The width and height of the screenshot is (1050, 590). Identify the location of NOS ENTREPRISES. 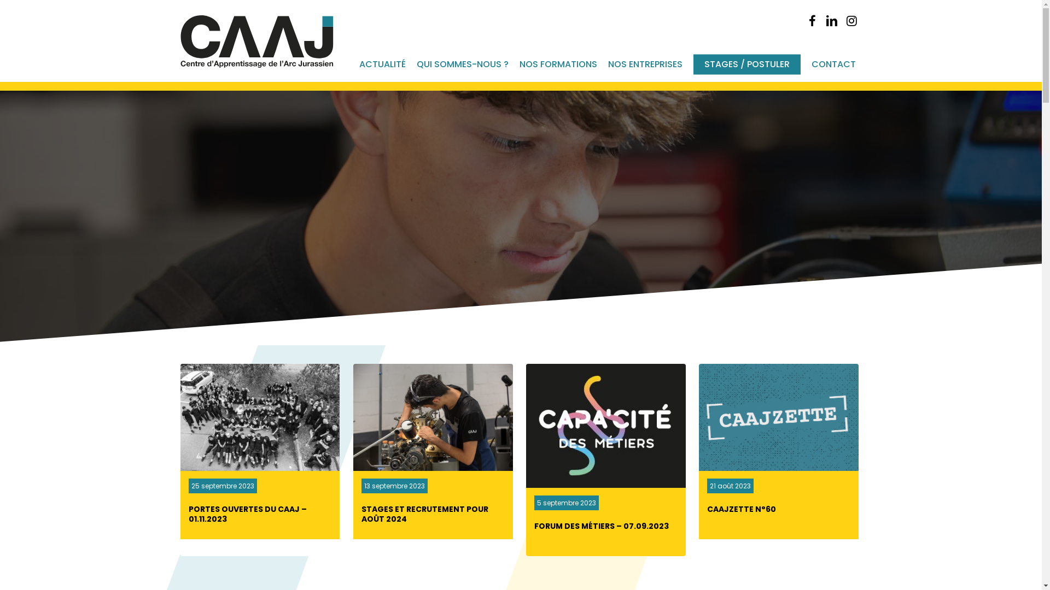
(645, 64).